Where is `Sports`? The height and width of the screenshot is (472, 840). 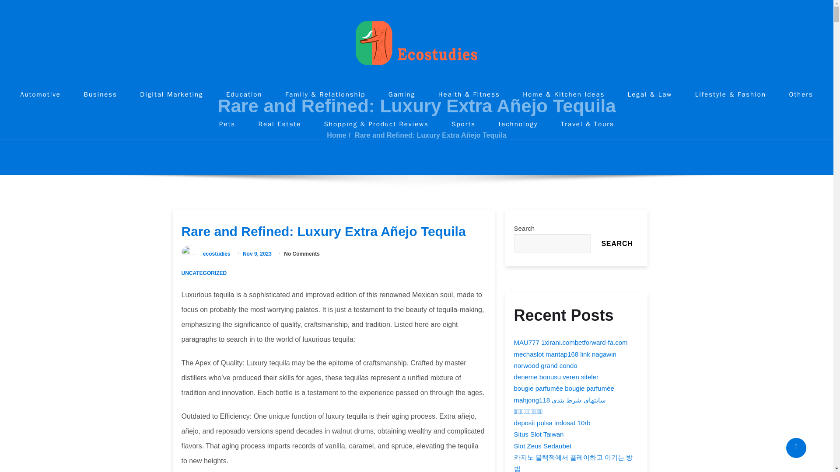
Sports is located at coordinates (463, 124).